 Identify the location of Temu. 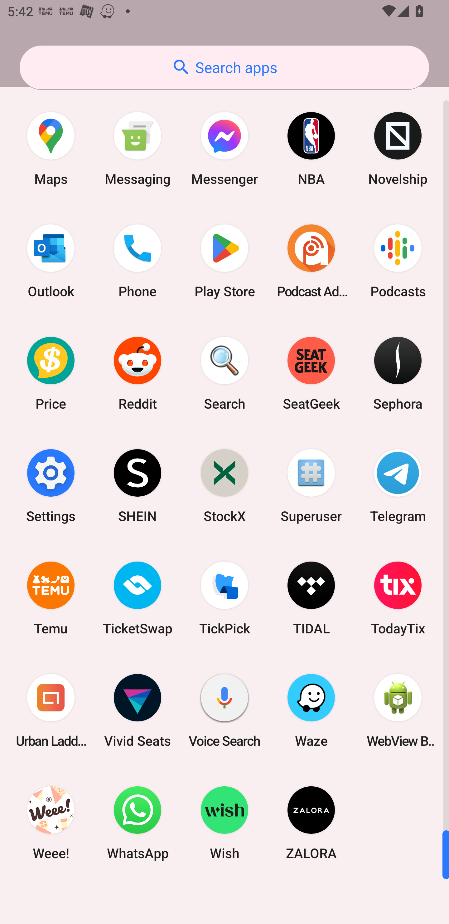
(51, 597).